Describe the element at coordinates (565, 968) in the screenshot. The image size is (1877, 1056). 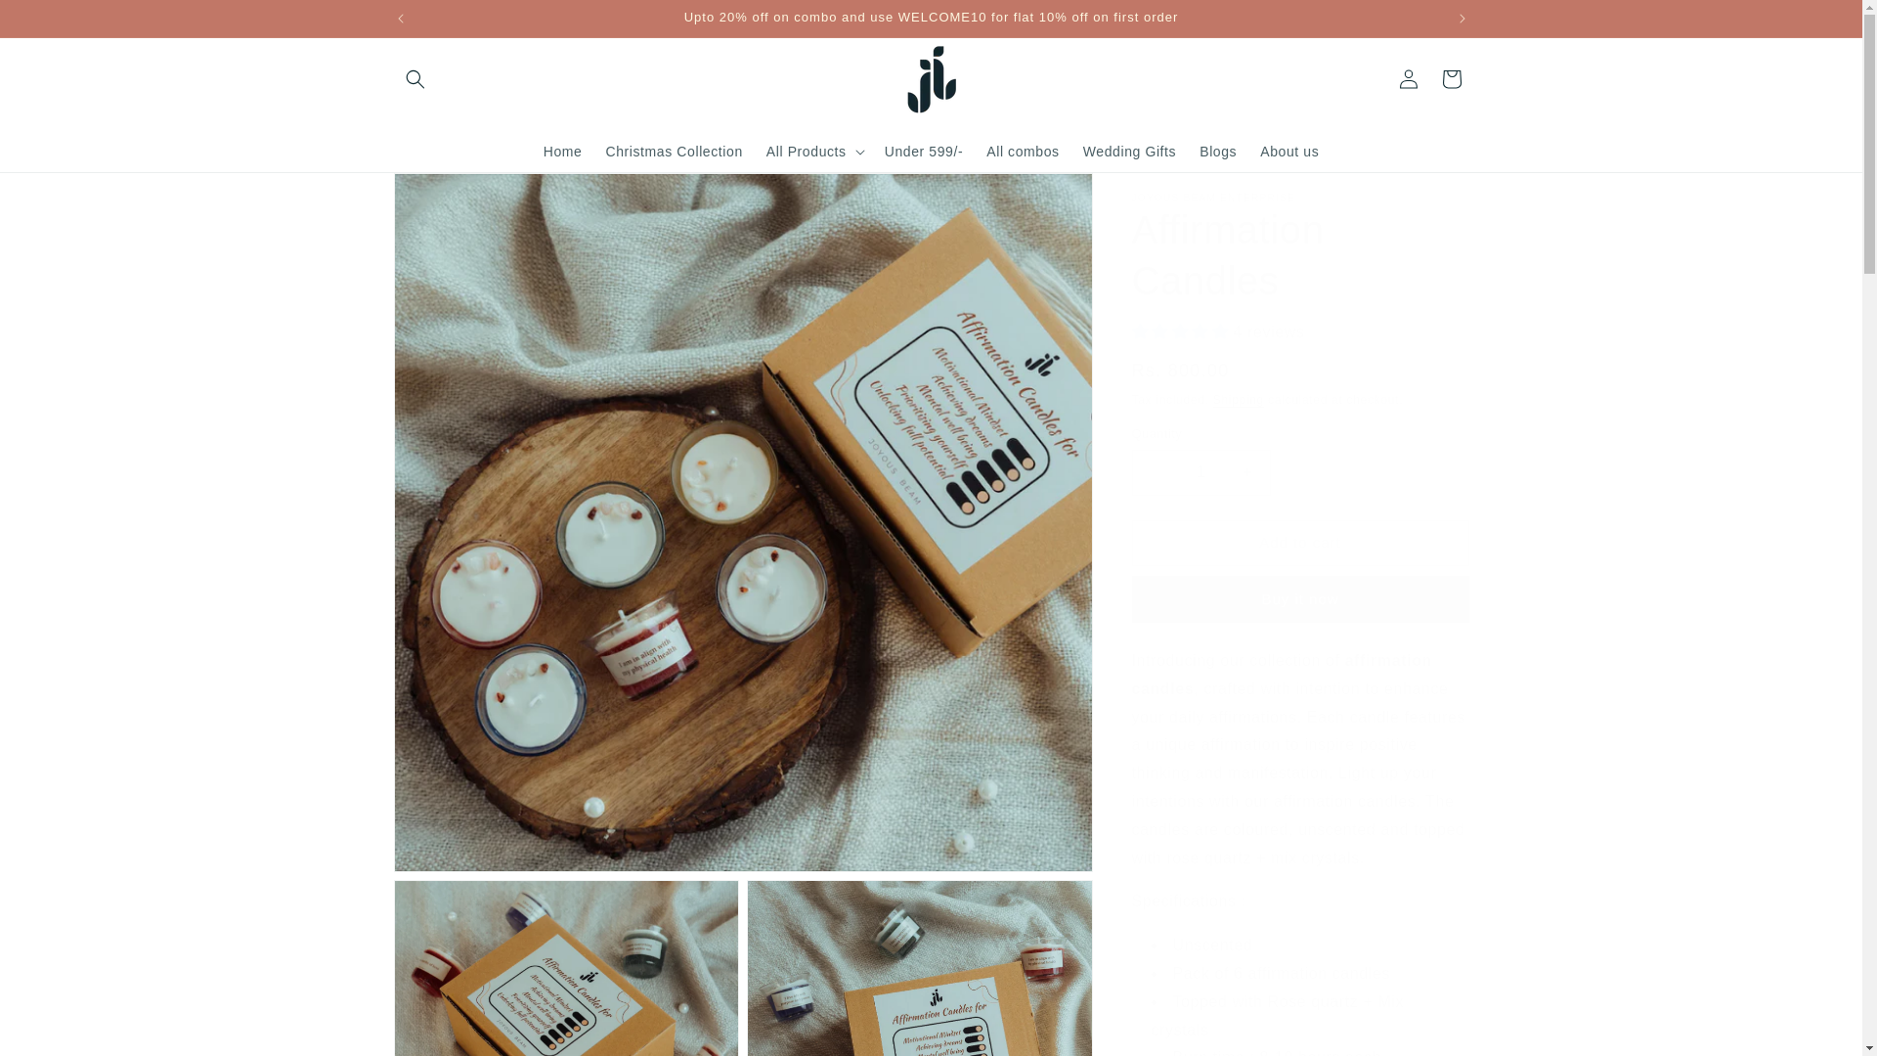
I see `Open media 2 in modal` at that location.